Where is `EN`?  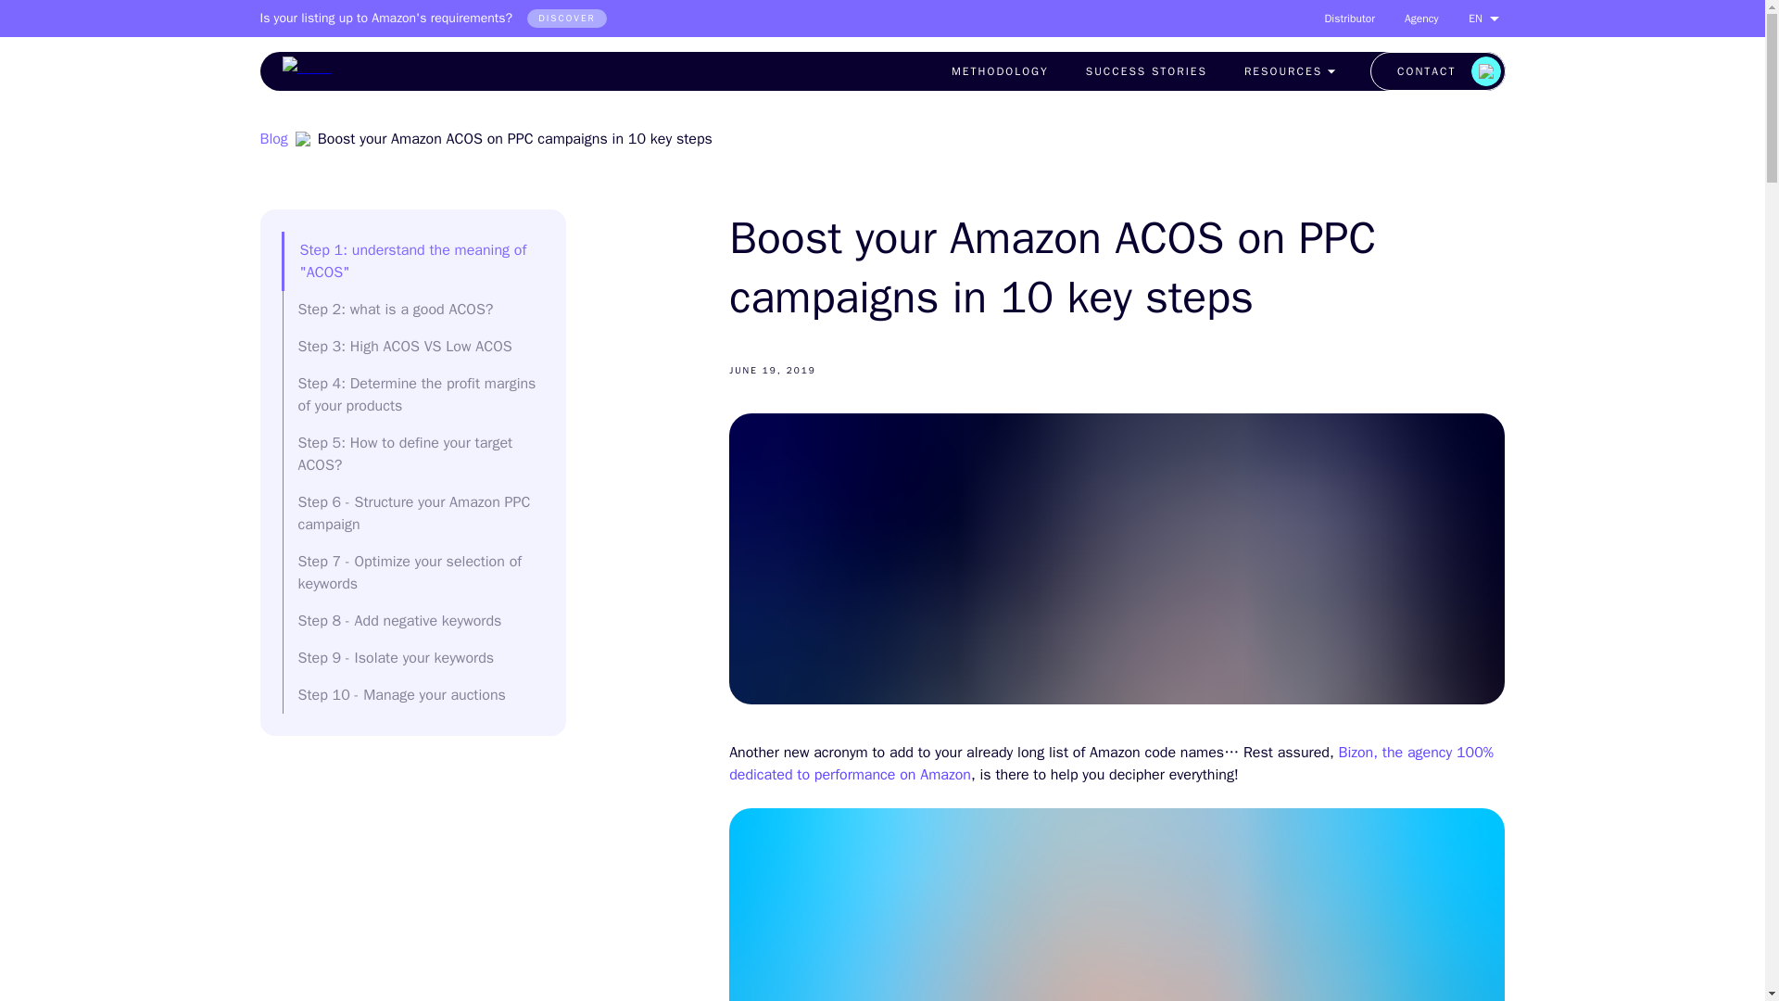
EN is located at coordinates (1482, 18).